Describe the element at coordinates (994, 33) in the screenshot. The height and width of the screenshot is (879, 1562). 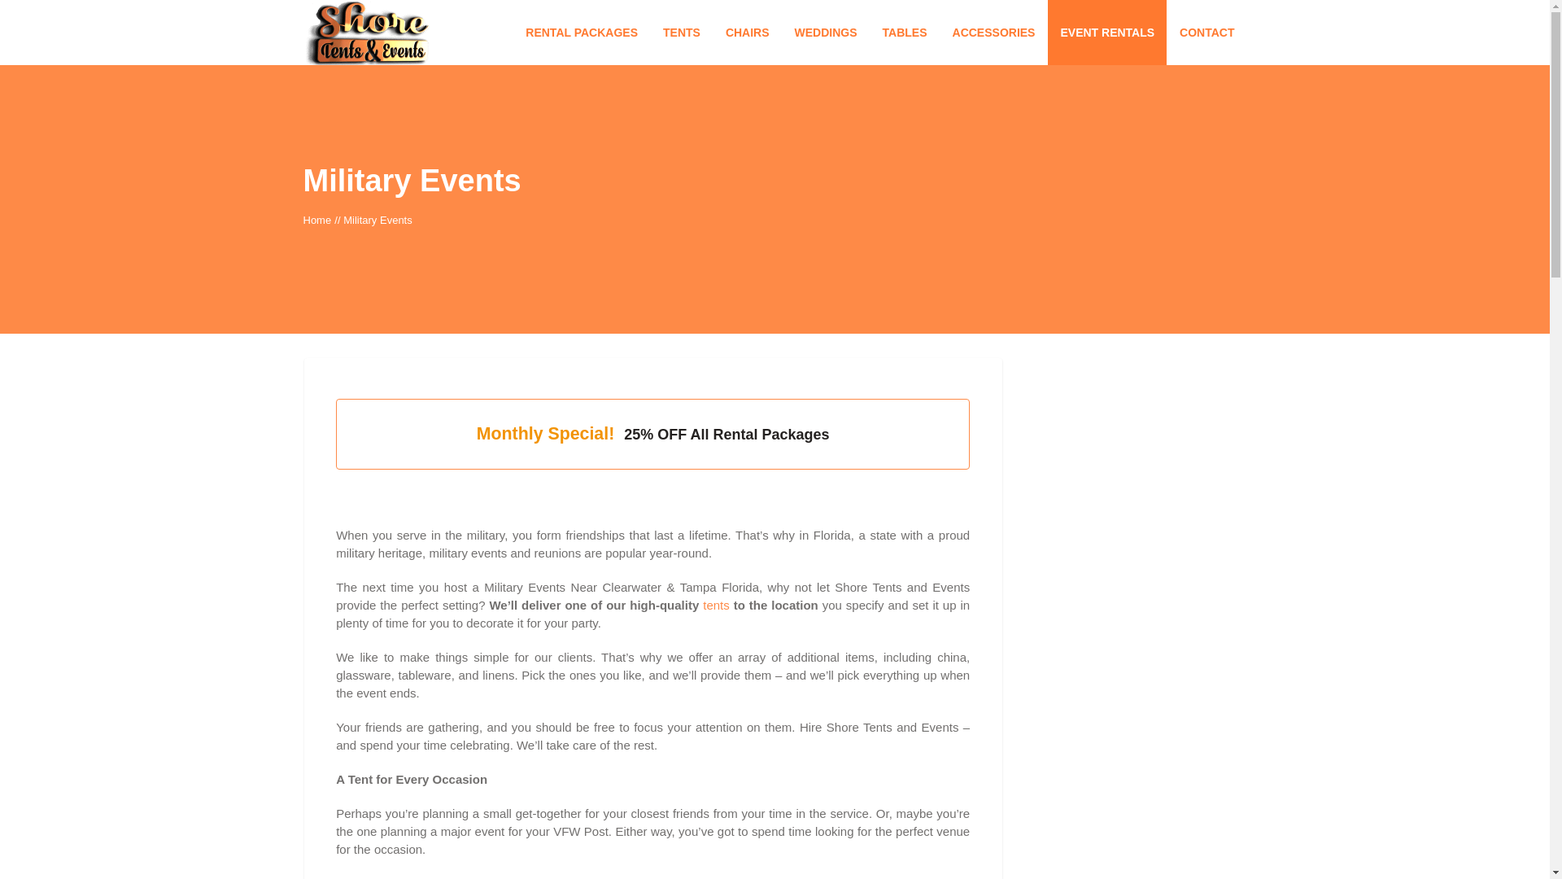
I see `Tent Accessories` at that location.